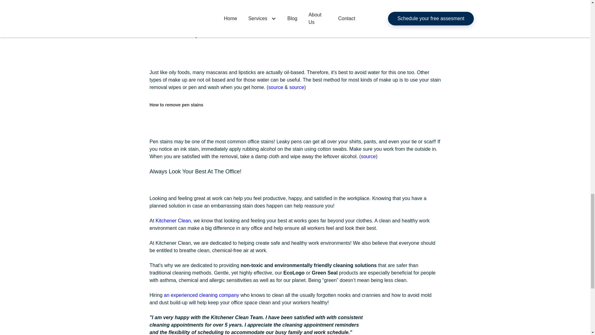 The width and height of the screenshot is (595, 335). Describe the element at coordinates (276, 87) in the screenshot. I see `source` at that location.